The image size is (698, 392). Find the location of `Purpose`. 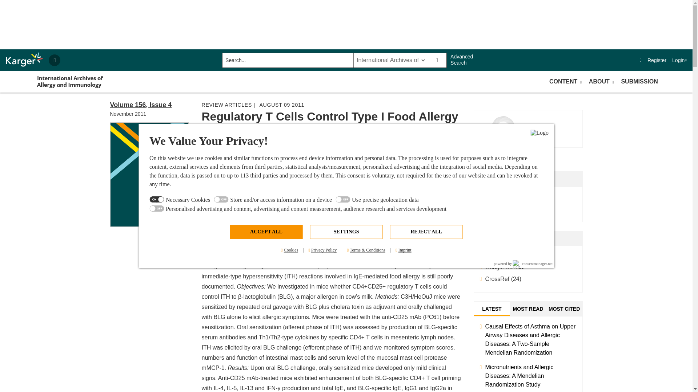

Purpose is located at coordinates (346, 205).